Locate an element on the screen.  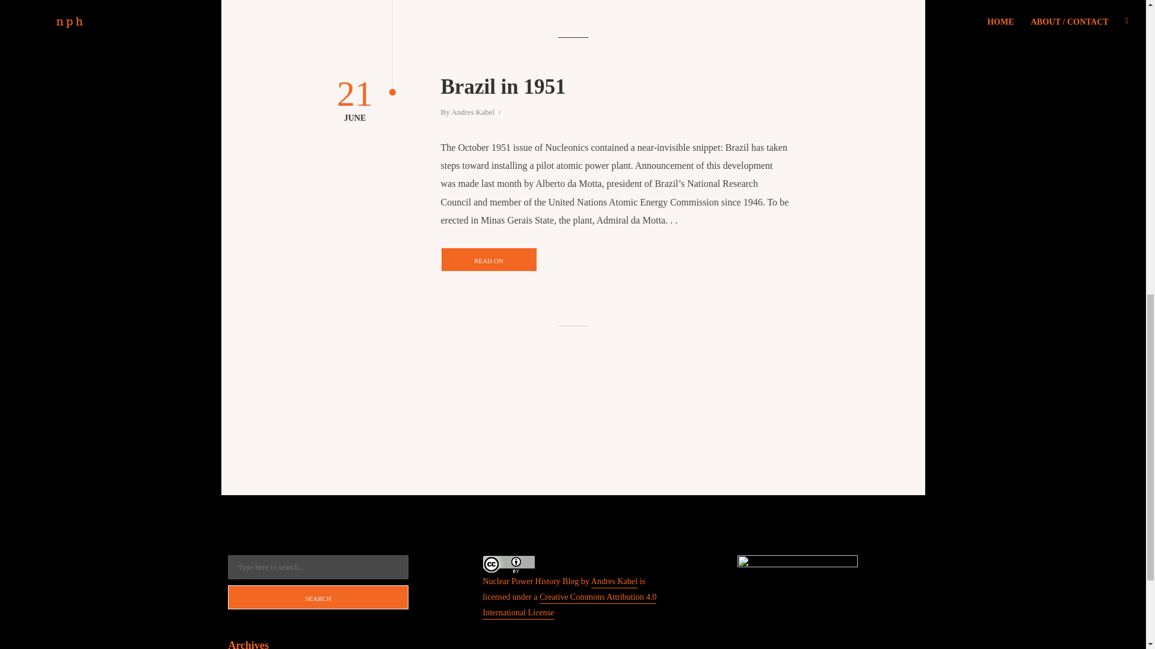
Creative Commons Attribution 4.0 International License is located at coordinates (569, 606).